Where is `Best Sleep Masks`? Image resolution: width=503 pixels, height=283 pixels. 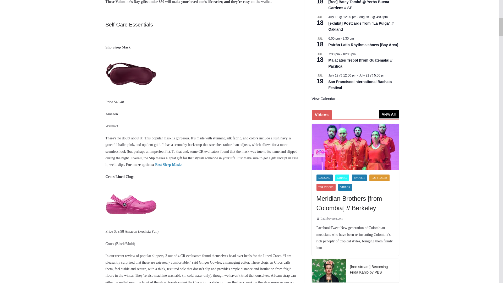
Best Sleep Masks is located at coordinates (168, 165).